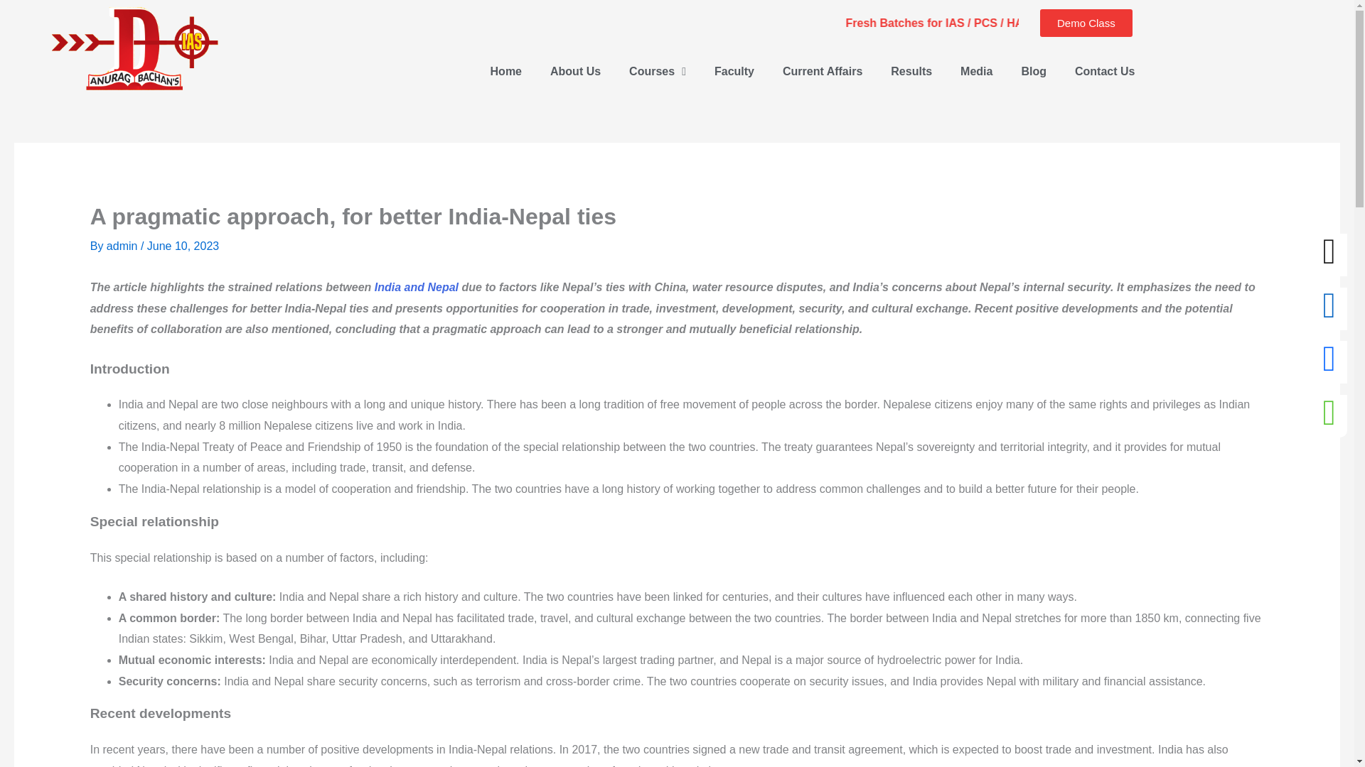 The image size is (1365, 767). Describe the element at coordinates (576, 71) in the screenshot. I see `About Us` at that location.